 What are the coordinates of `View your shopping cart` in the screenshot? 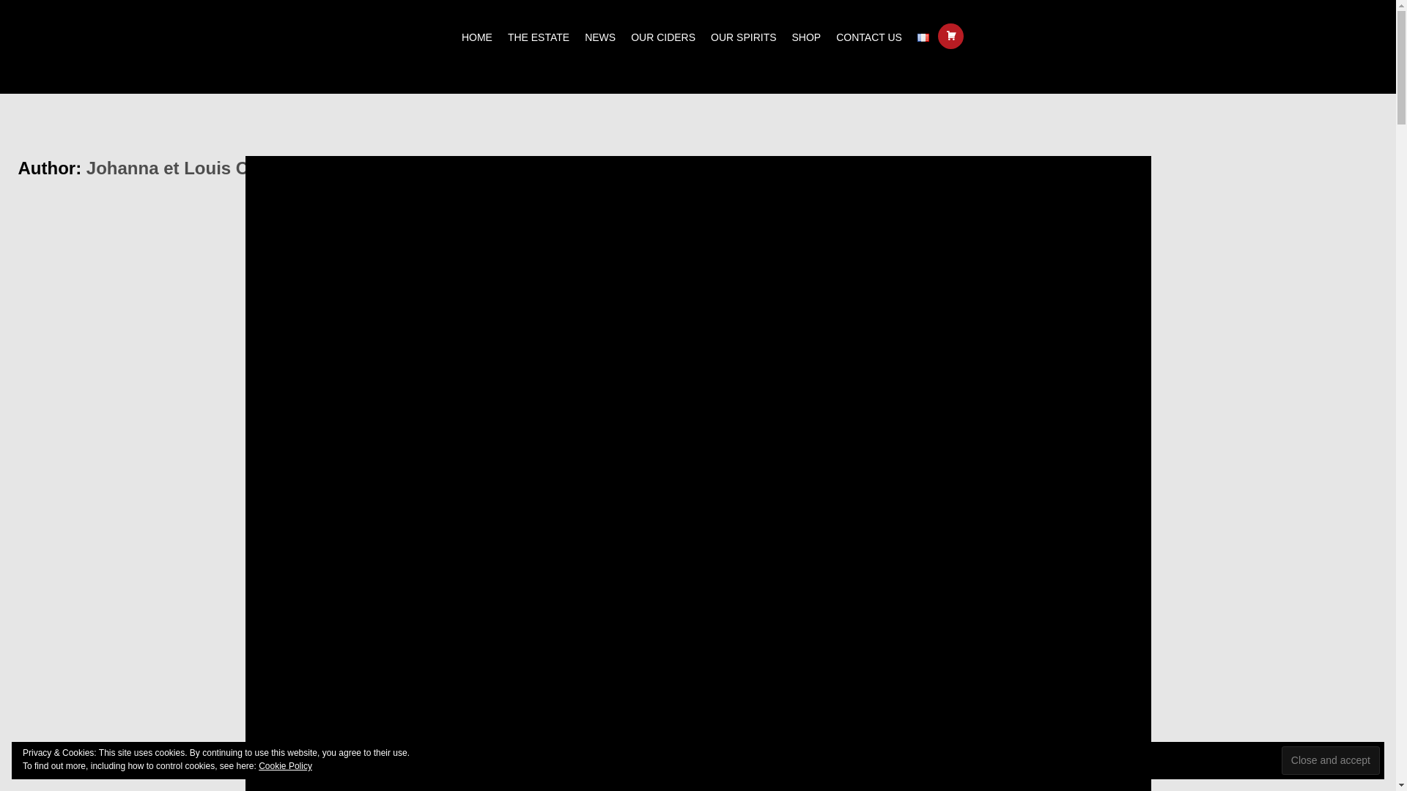 It's located at (951, 37).